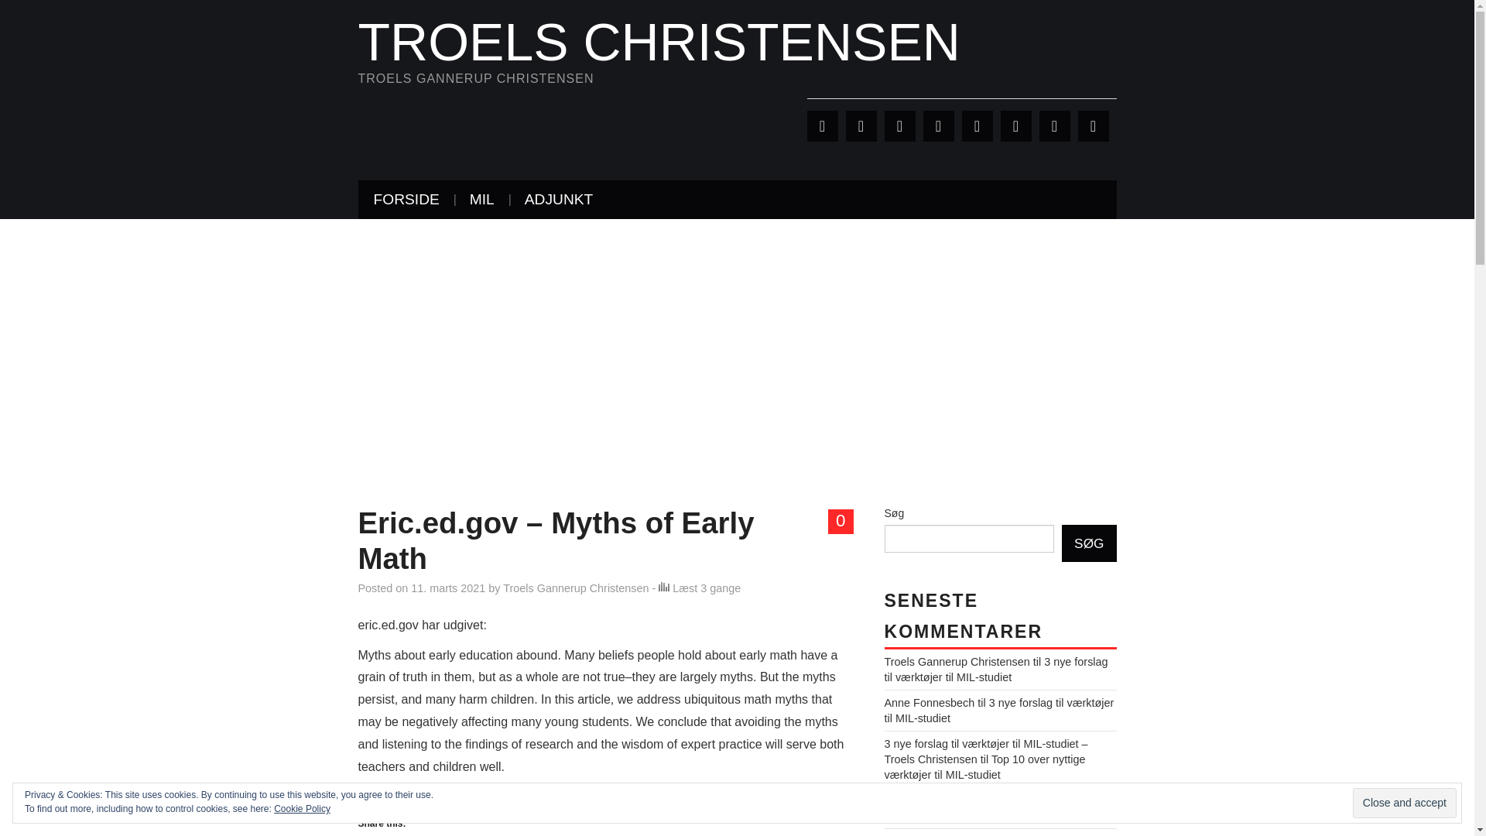  Describe the element at coordinates (659, 42) in the screenshot. I see `Troels Christensen` at that location.